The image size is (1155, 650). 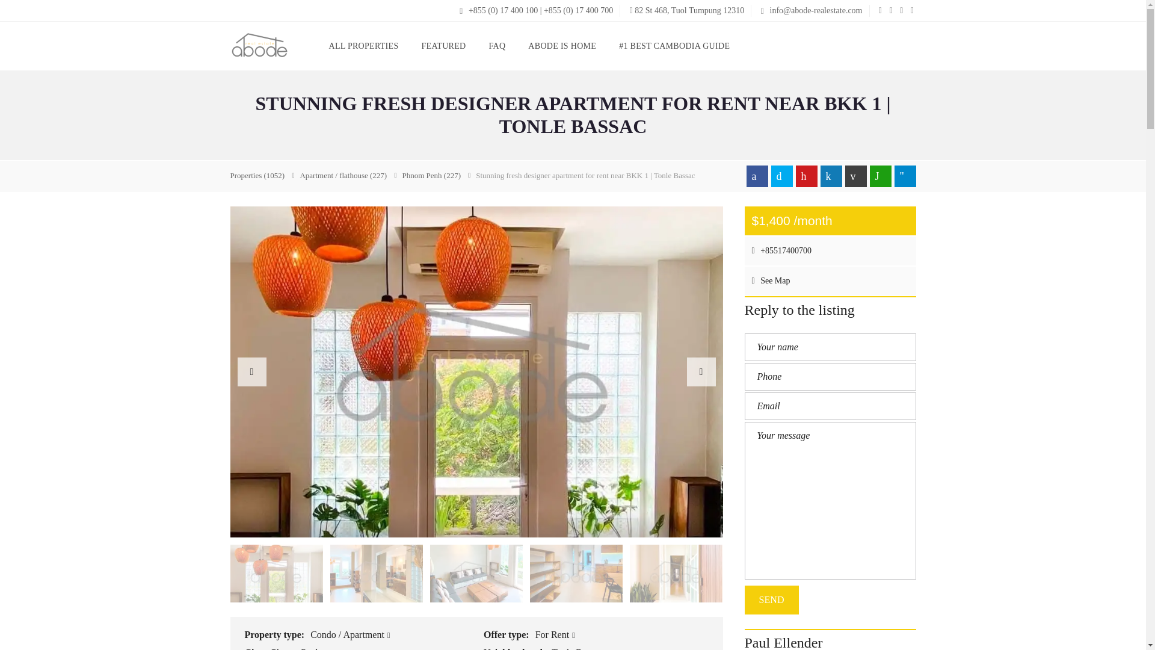 What do you see at coordinates (881, 176) in the screenshot?
I see `Share on WhatsApp` at bounding box center [881, 176].